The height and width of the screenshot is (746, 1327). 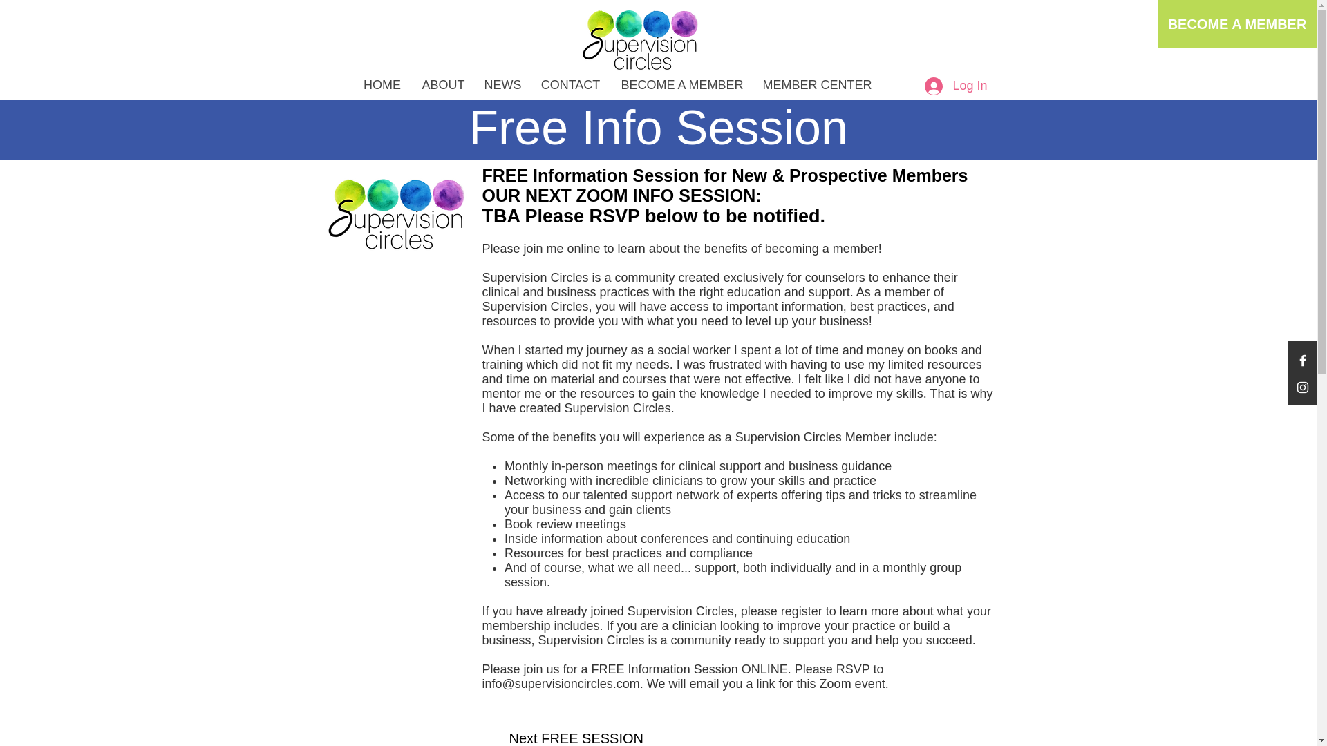 What do you see at coordinates (442, 86) in the screenshot?
I see `ABOUT` at bounding box center [442, 86].